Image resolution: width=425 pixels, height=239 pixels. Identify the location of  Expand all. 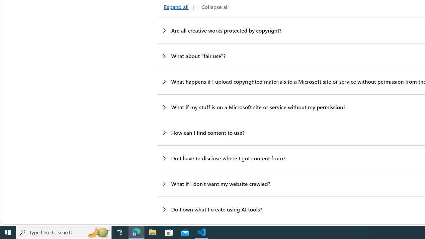
(175, 7).